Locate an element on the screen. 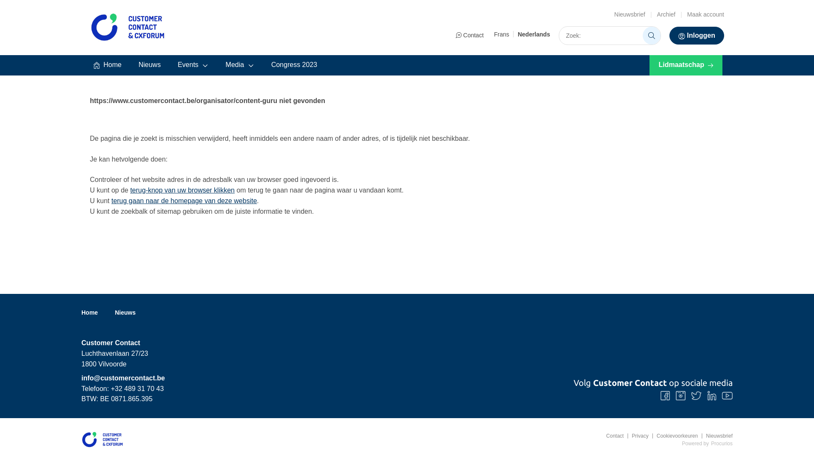 The image size is (814, 458). Home is located at coordinates (108, 65).